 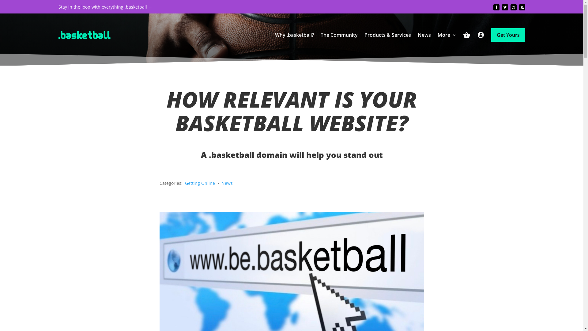 I want to click on Getting Online, so click(x=200, y=183).